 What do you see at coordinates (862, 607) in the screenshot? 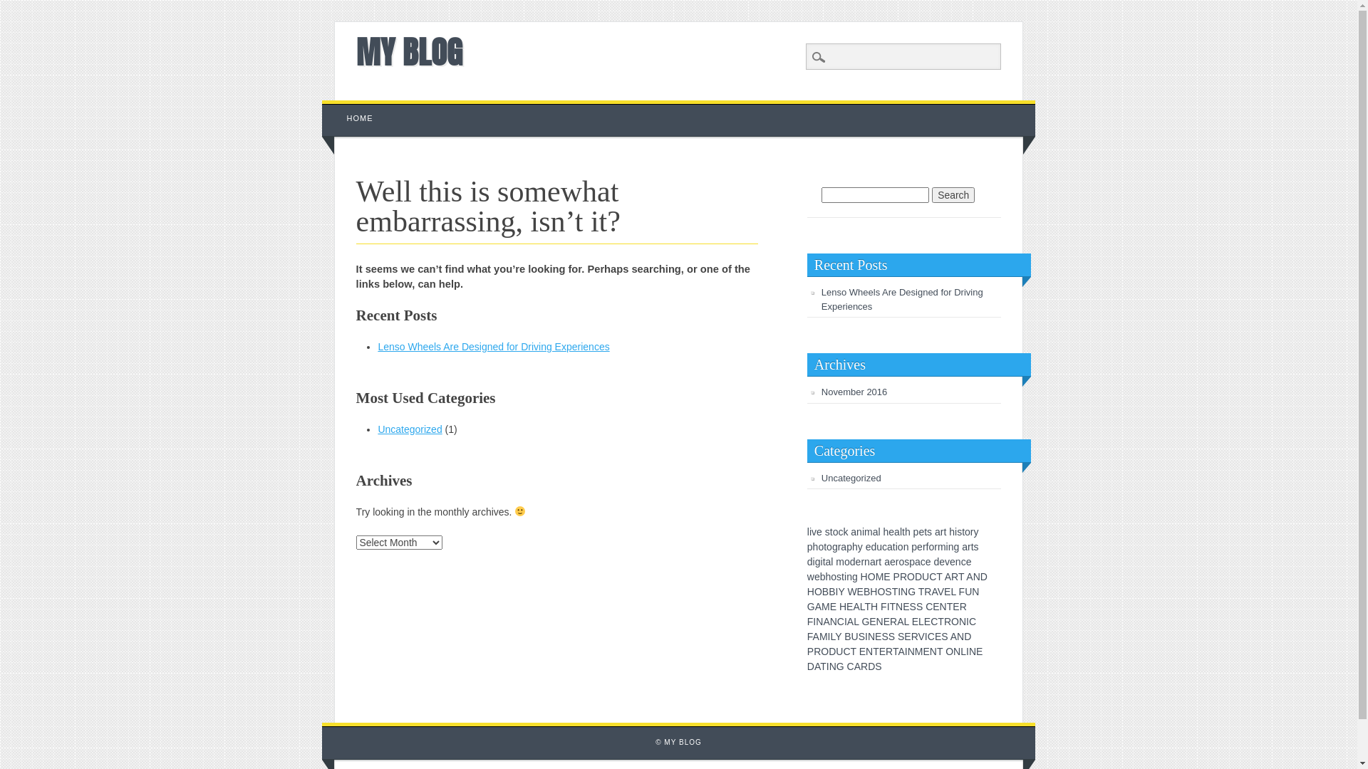
I see `L` at bounding box center [862, 607].